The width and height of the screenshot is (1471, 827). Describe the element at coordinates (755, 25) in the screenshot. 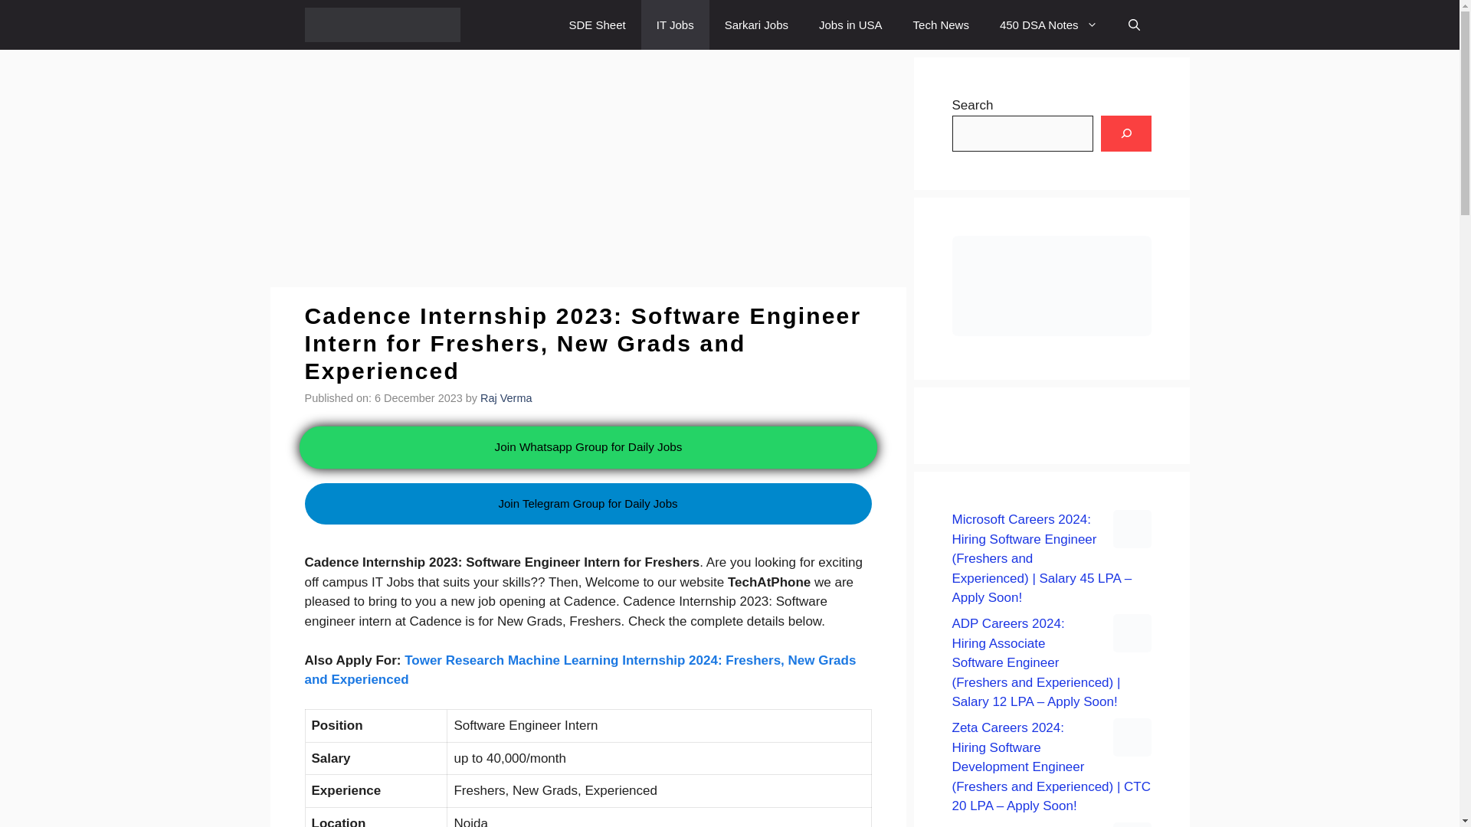

I see `Sarkari Jobs` at that location.